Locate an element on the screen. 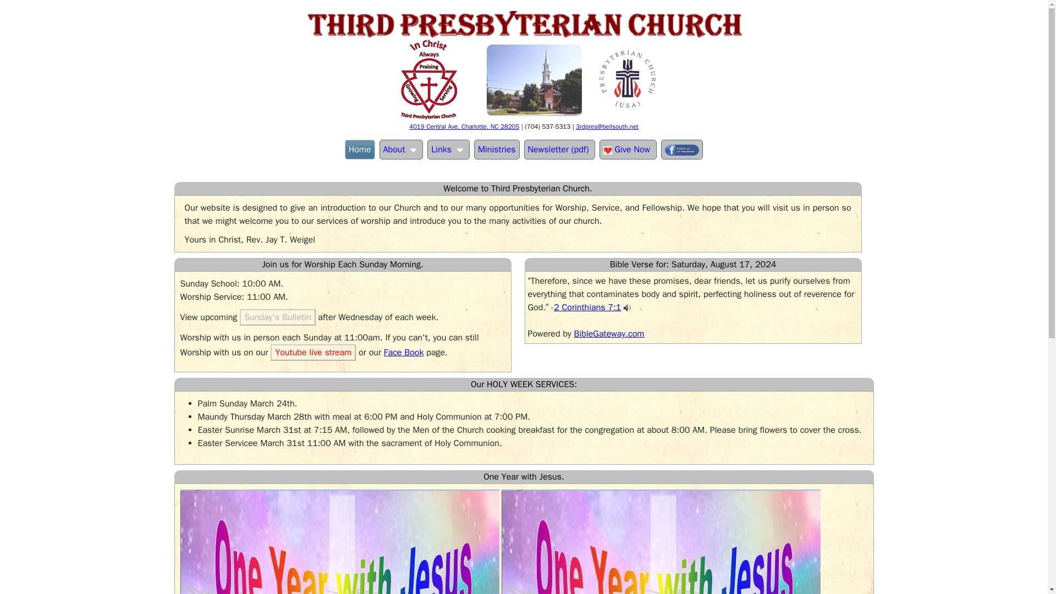 Image resolution: width=1056 pixels, height=594 pixels. Third Presbyterian Churcn Google Map Location is located at coordinates (464, 126).